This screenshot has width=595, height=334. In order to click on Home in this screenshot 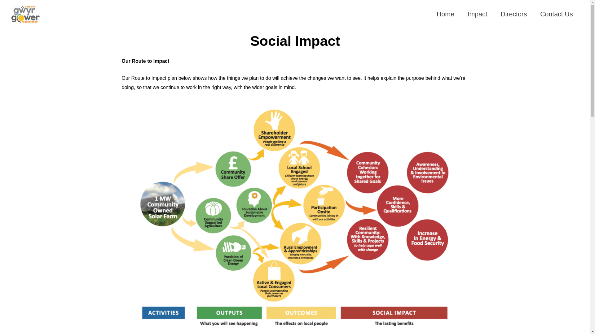, I will do `click(446, 14)`.